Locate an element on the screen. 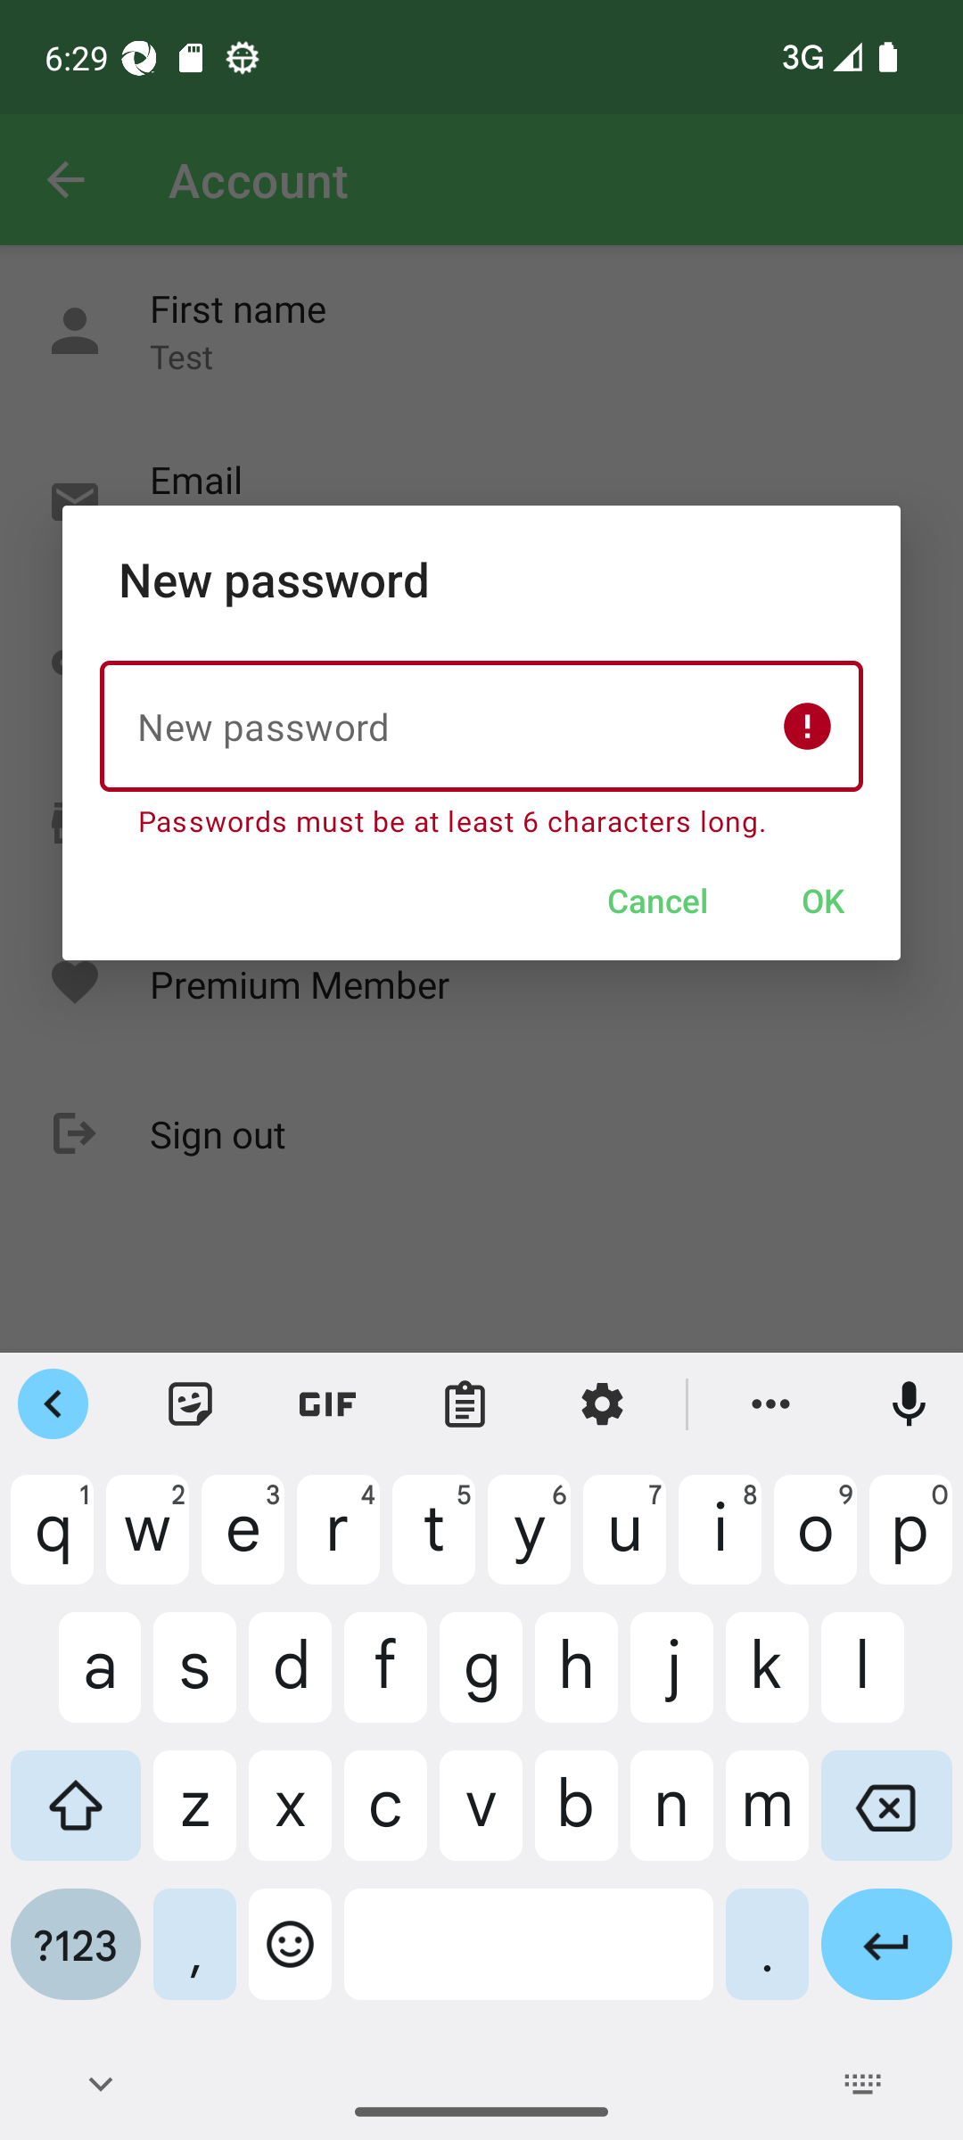  Cancel is located at coordinates (657, 899).